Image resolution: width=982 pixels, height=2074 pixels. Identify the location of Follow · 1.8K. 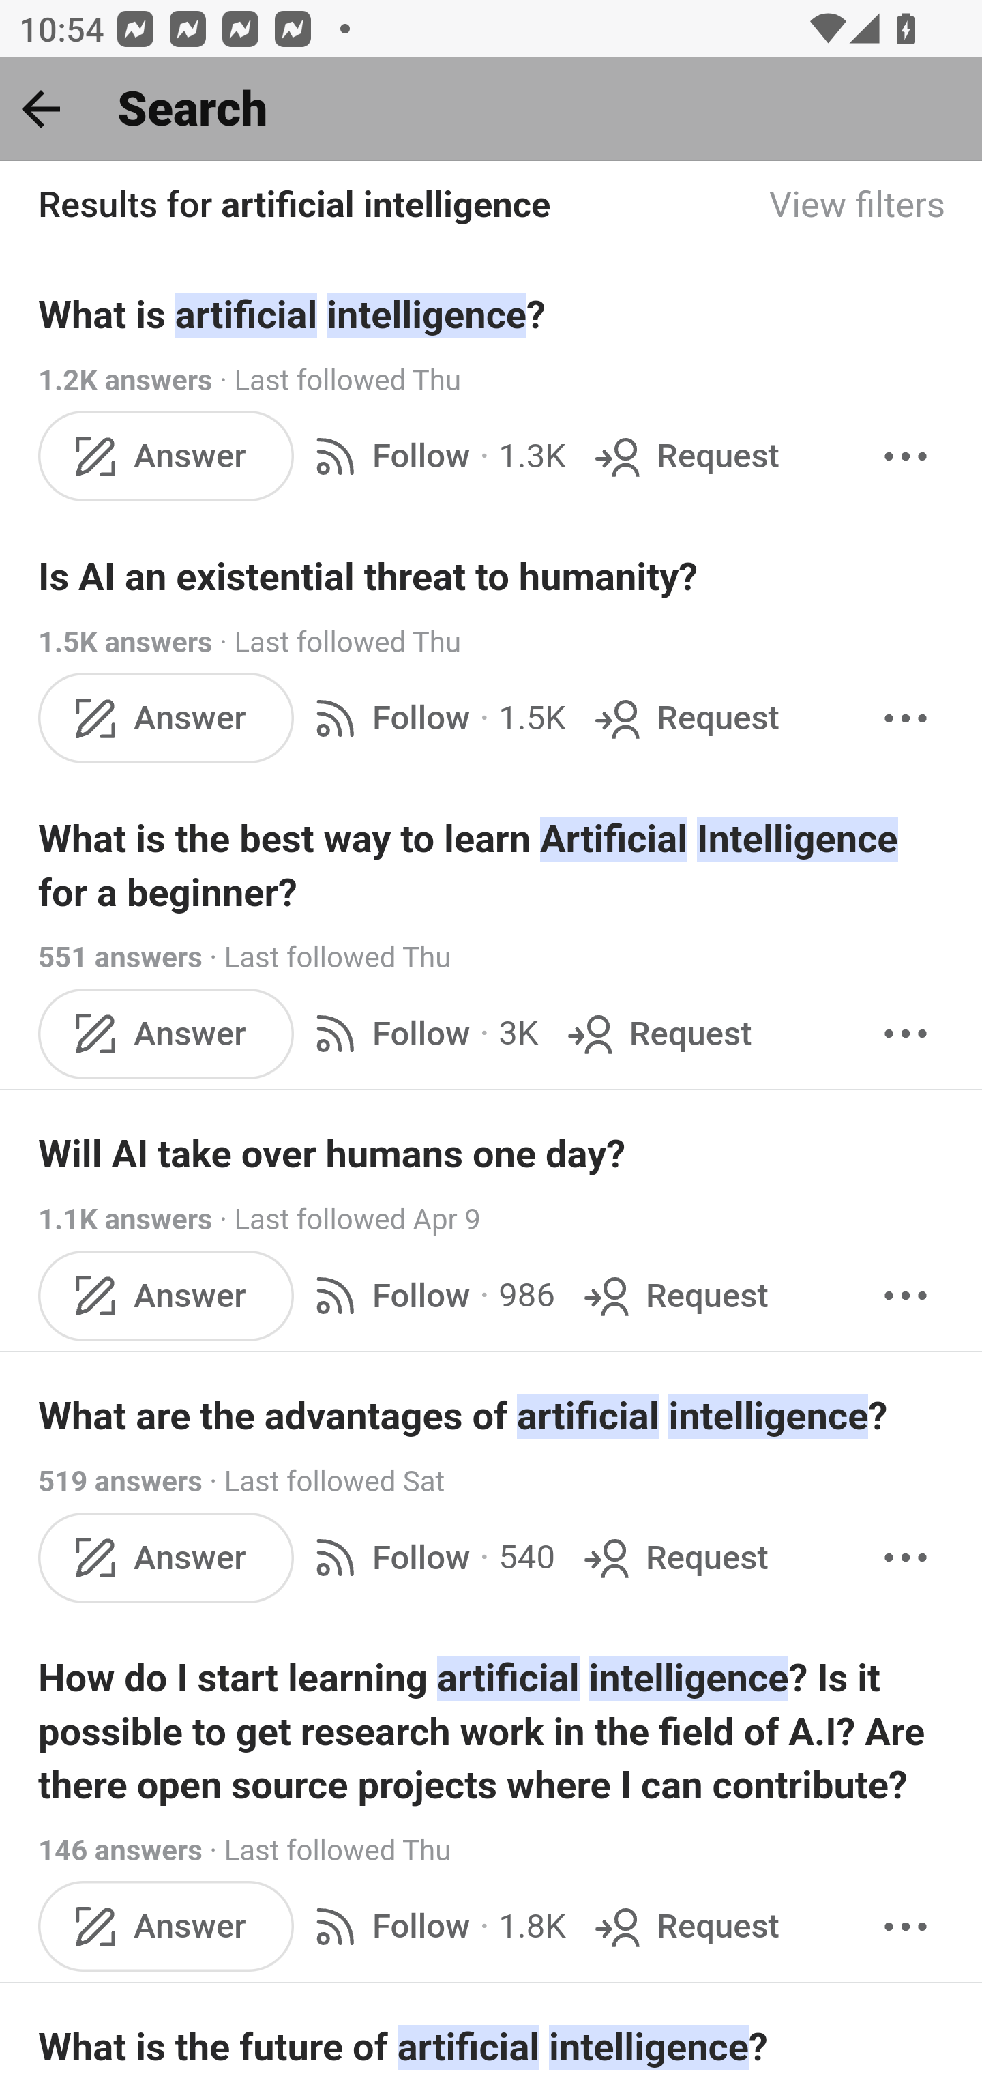
(435, 1927).